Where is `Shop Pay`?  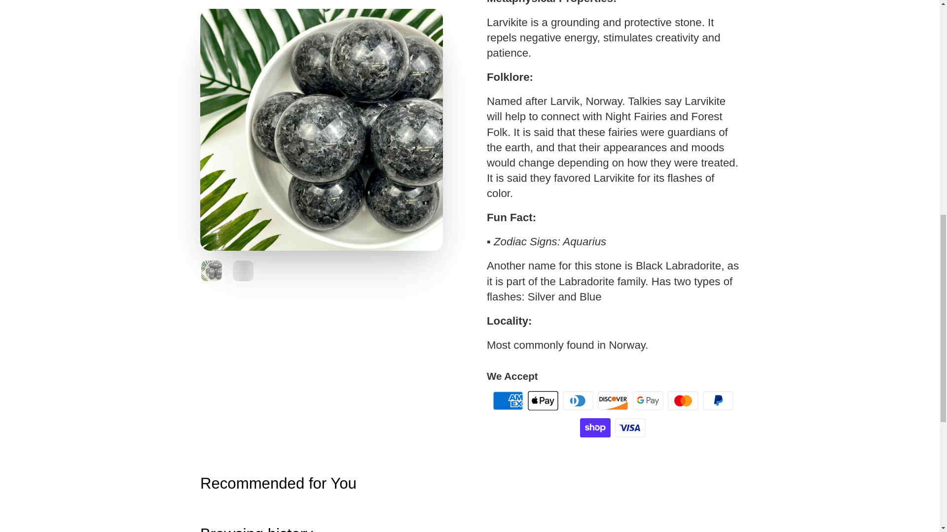 Shop Pay is located at coordinates (595, 428).